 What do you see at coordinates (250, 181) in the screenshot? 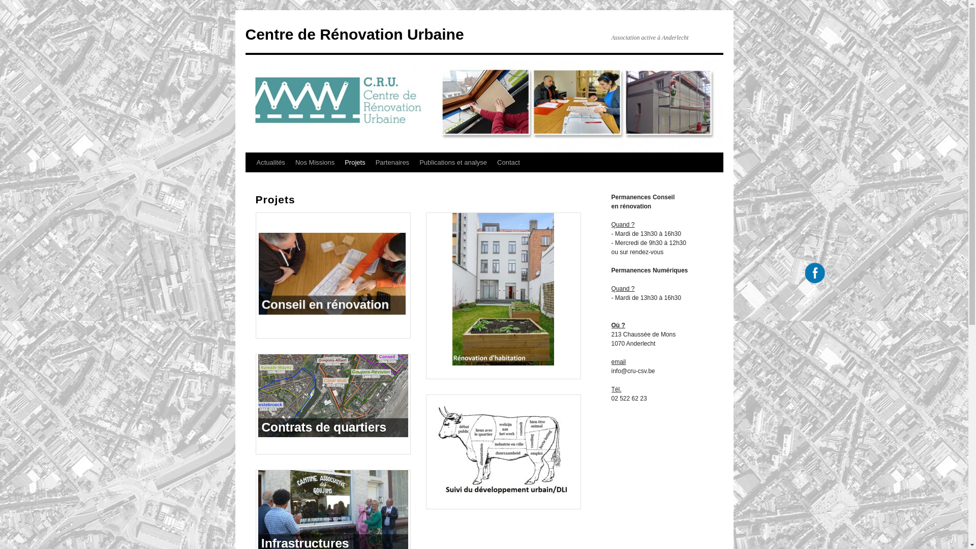
I see `Aller au contenu` at bounding box center [250, 181].